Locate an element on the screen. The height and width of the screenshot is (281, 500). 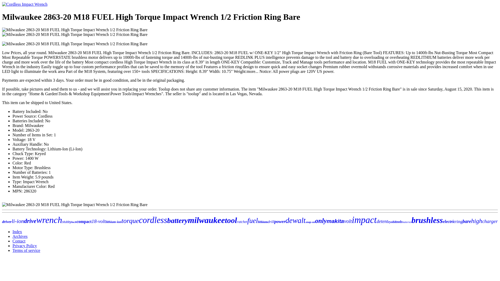
18-volt is located at coordinates (98, 221).